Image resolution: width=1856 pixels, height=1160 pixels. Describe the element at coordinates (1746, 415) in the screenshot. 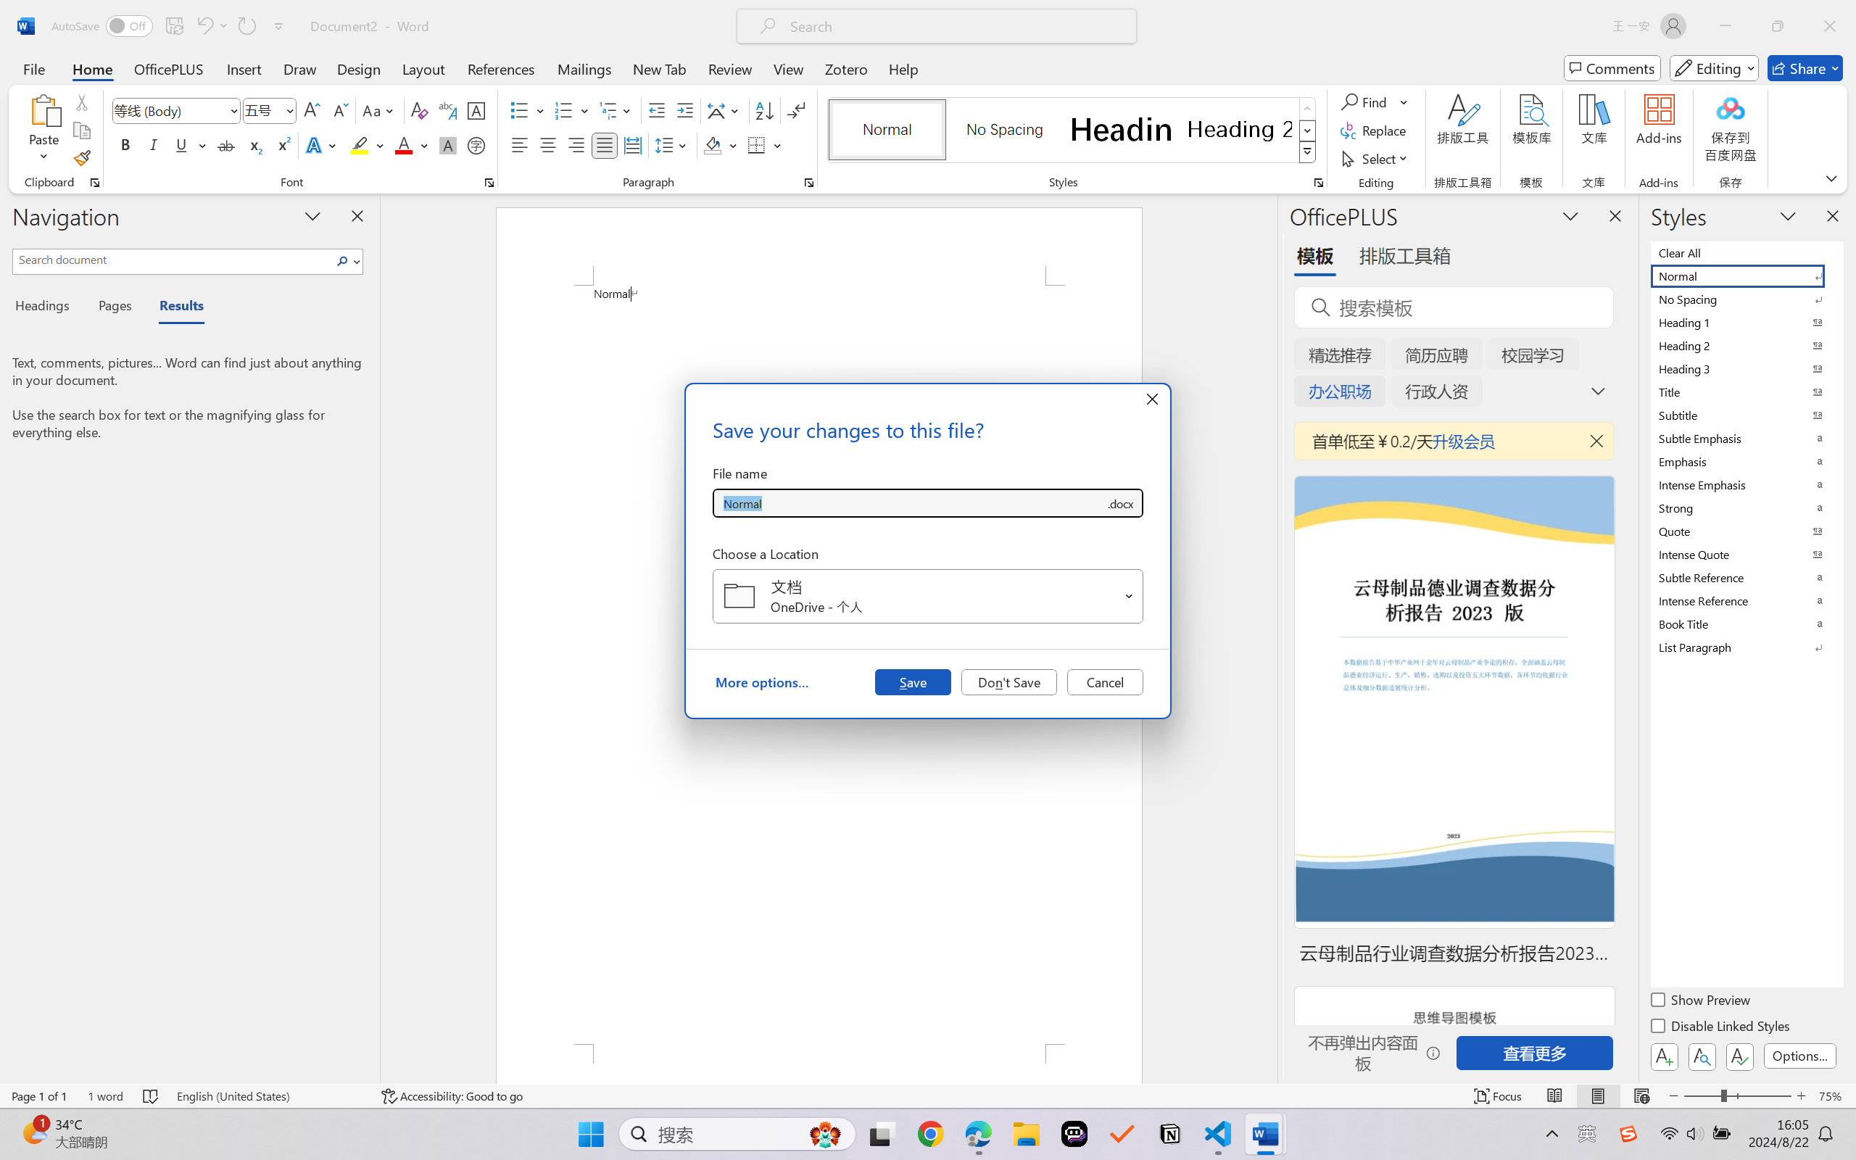

I see `Subtitle` at that location.